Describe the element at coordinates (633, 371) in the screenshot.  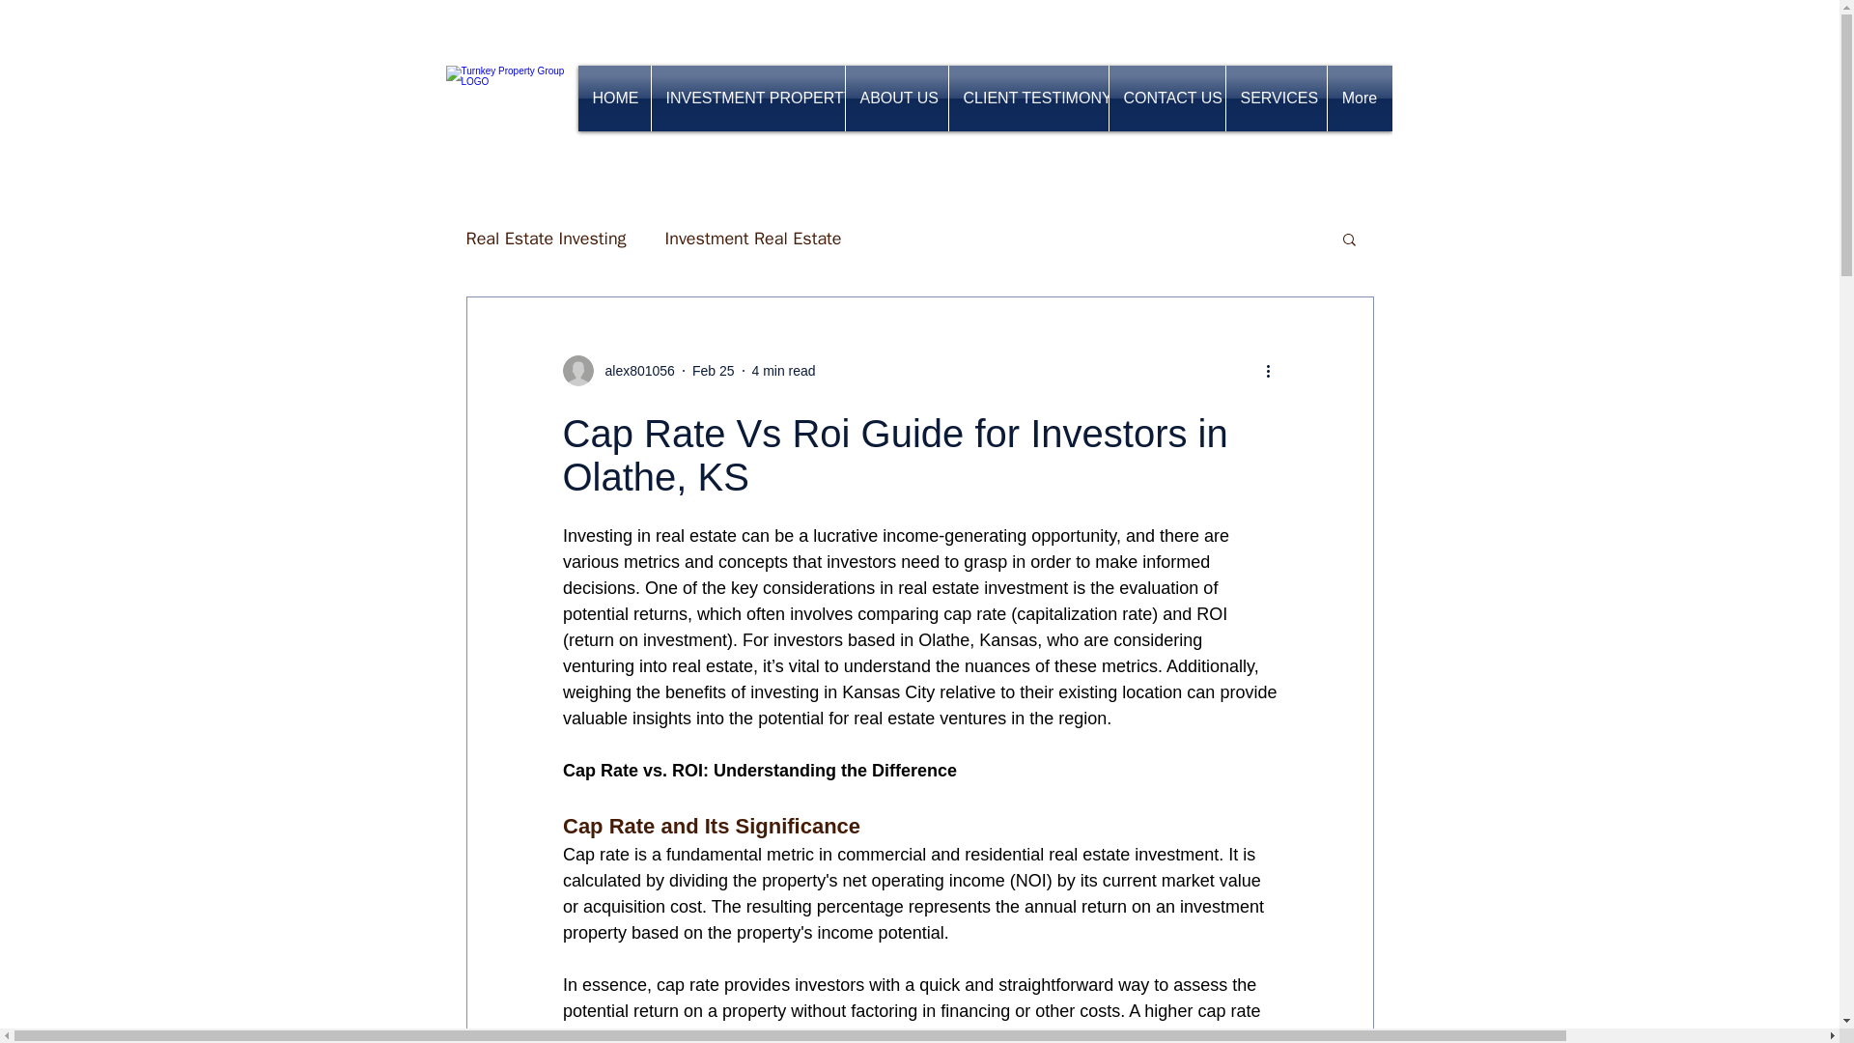
I see `alex801056` at that location.